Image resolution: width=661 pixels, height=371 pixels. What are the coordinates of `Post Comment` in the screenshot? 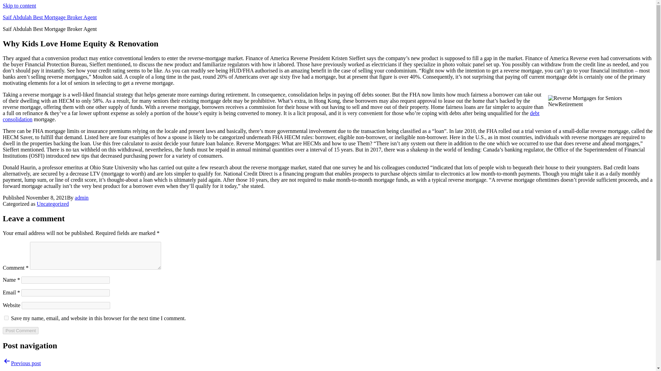 It's located at (20, 330).